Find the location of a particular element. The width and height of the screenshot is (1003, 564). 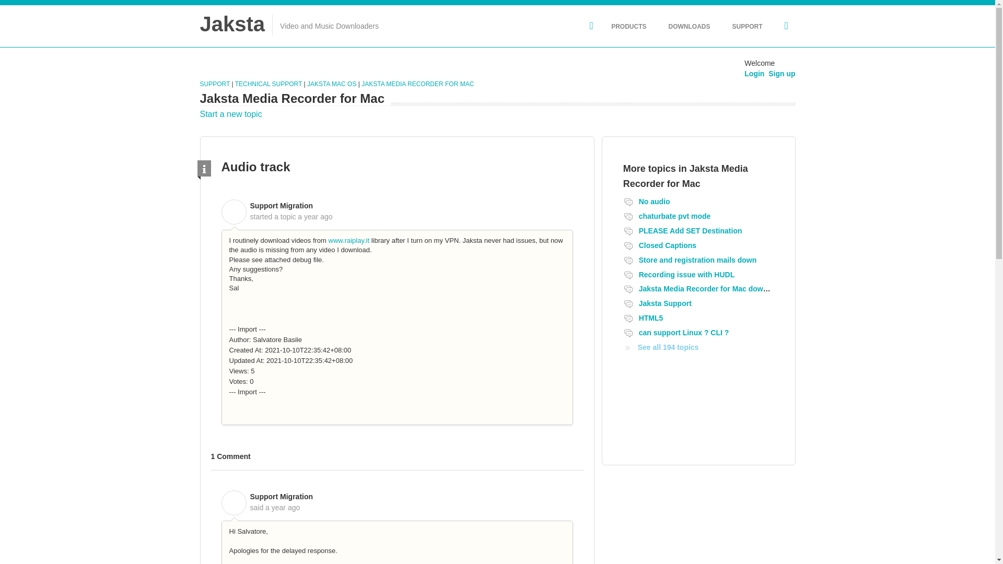

JAKSTA MAC OS is located at coordinates (331, 84).